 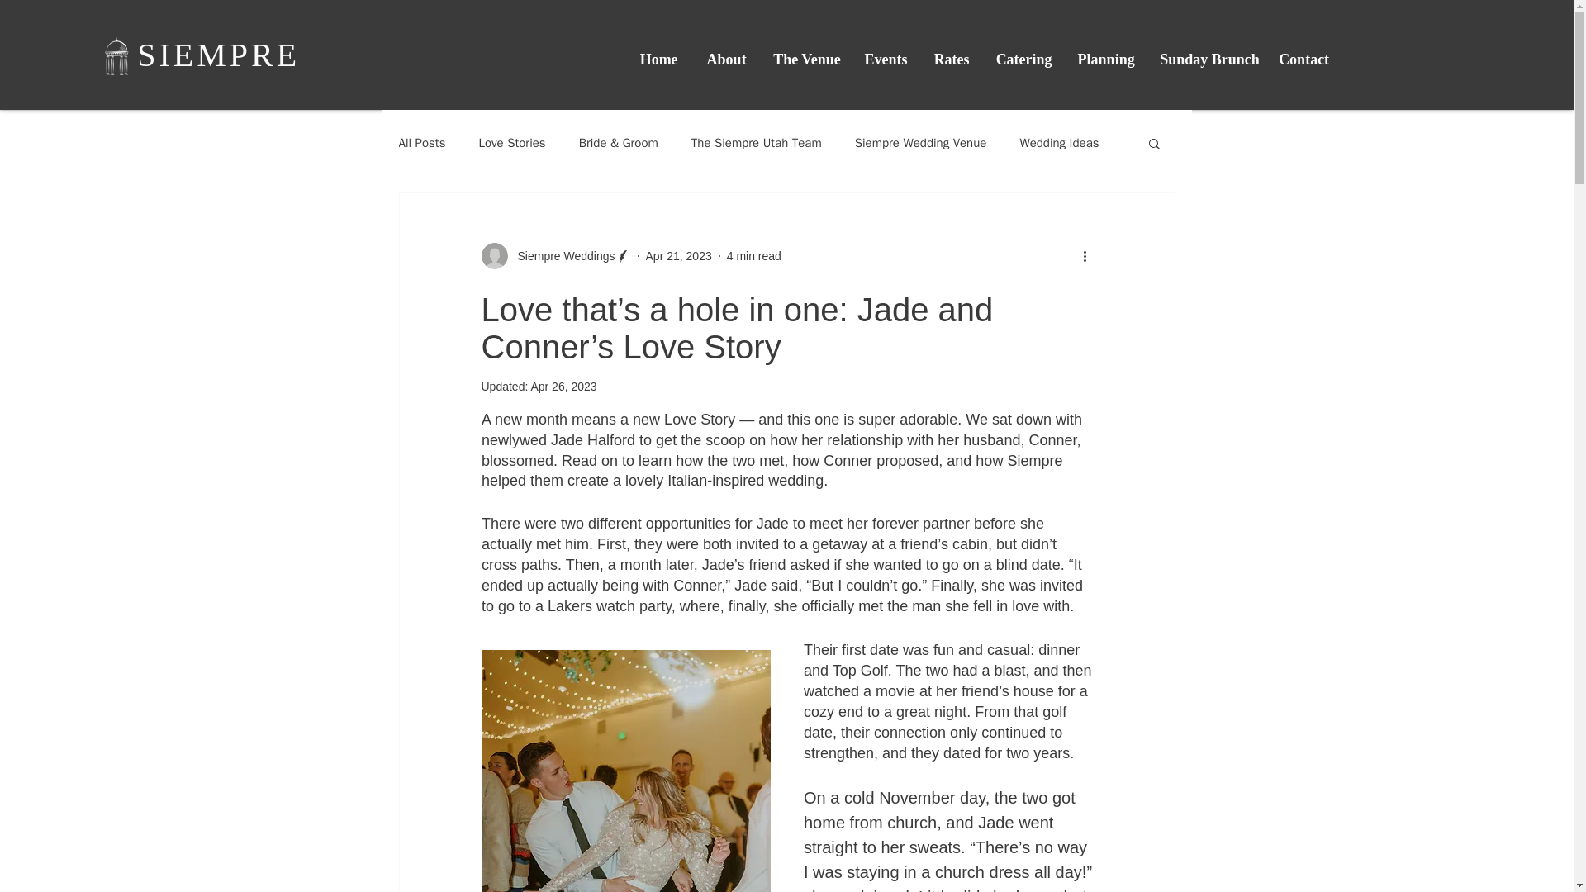 I want to click on Siempre Weddings, so click(x=555, y=256).